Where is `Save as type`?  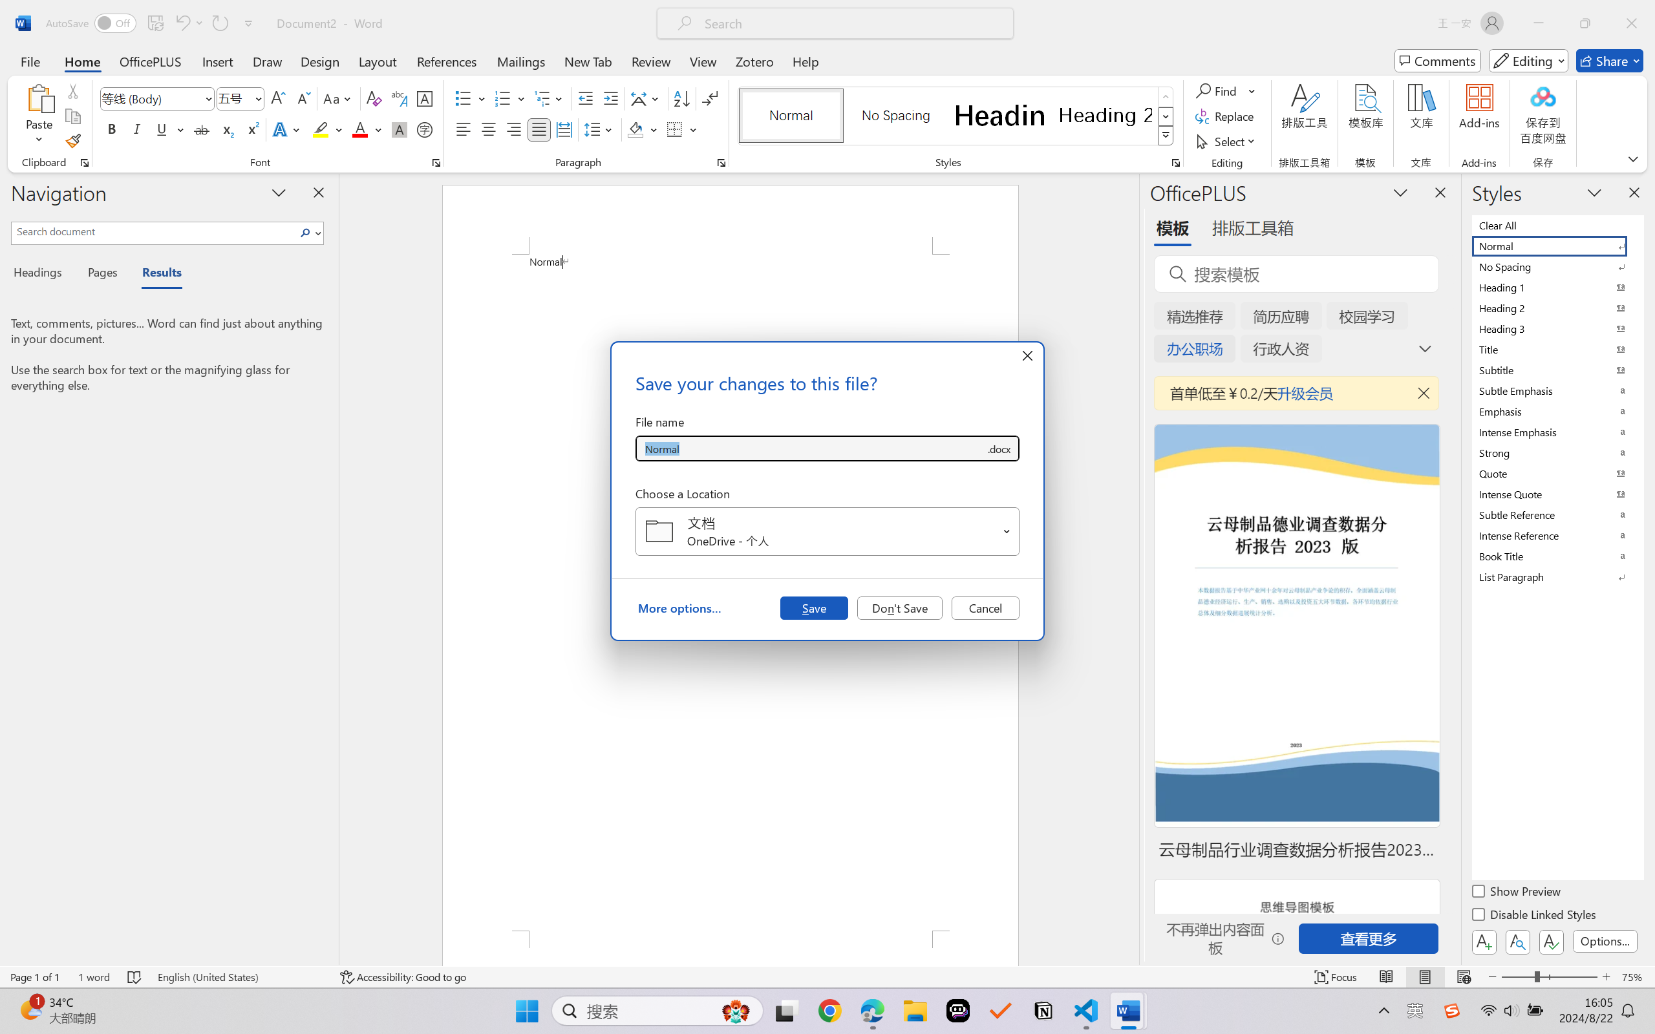 Save as type is located at coordinates (998, 448).